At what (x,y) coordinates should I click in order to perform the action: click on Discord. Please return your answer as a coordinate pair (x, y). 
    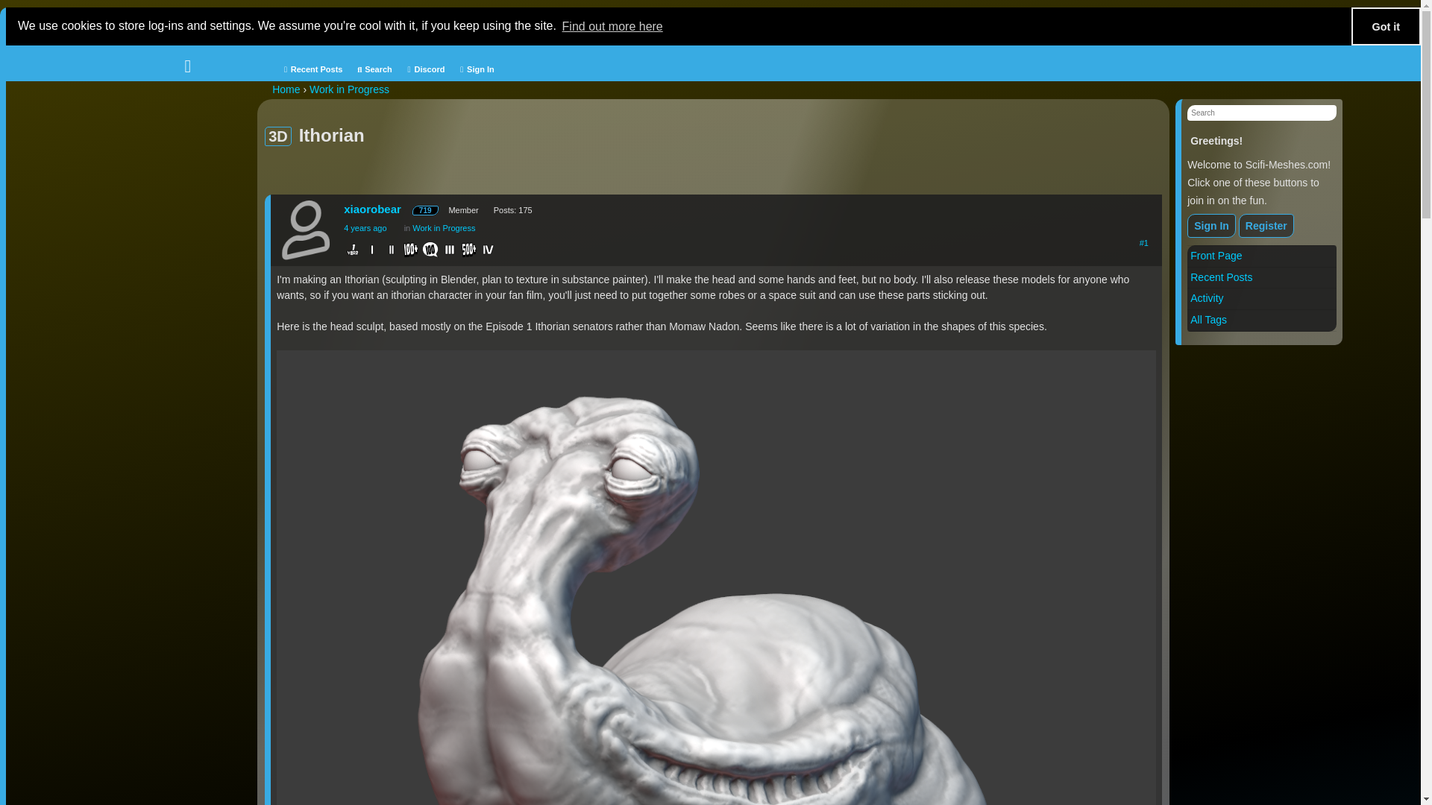
    Looking at the image, I should click on (424, 69).